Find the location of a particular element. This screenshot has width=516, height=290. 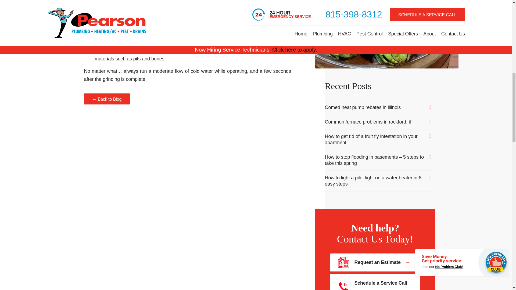

common furnace problems in rockford, il is located at coordinates (379, 122).